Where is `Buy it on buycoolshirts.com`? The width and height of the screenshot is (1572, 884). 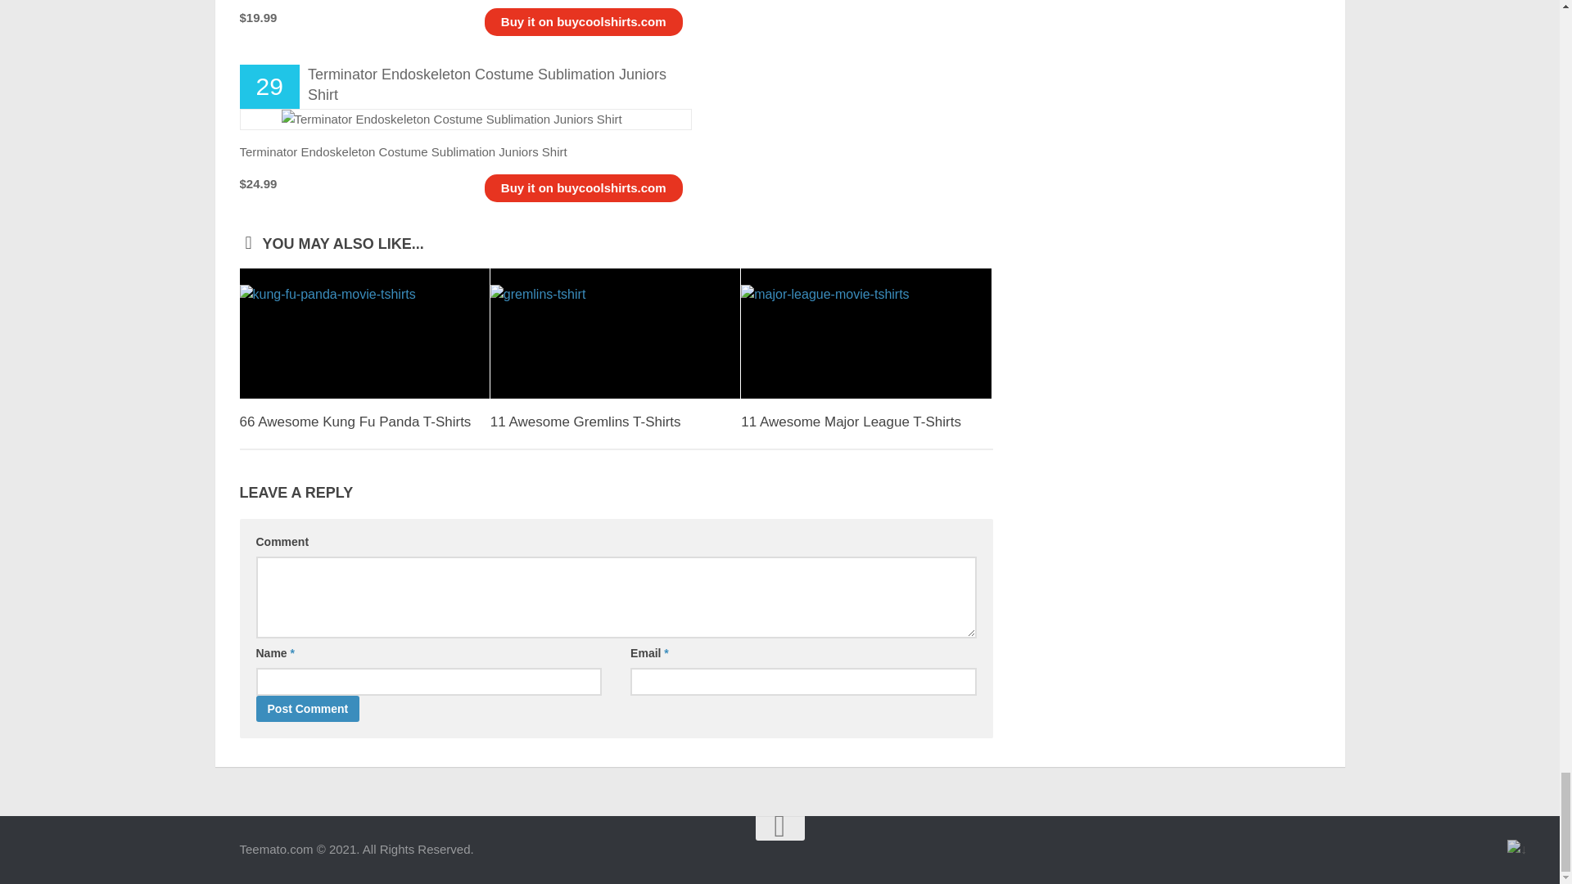
Buy it on buycoolshirts.com is located at coordinates (584, 21).